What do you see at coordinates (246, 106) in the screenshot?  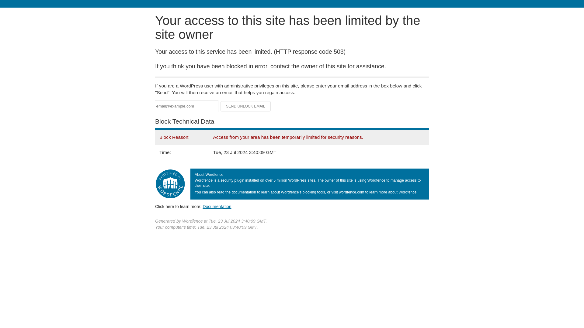 I see `Send Unlock Email` at bounding box center [246, 106].